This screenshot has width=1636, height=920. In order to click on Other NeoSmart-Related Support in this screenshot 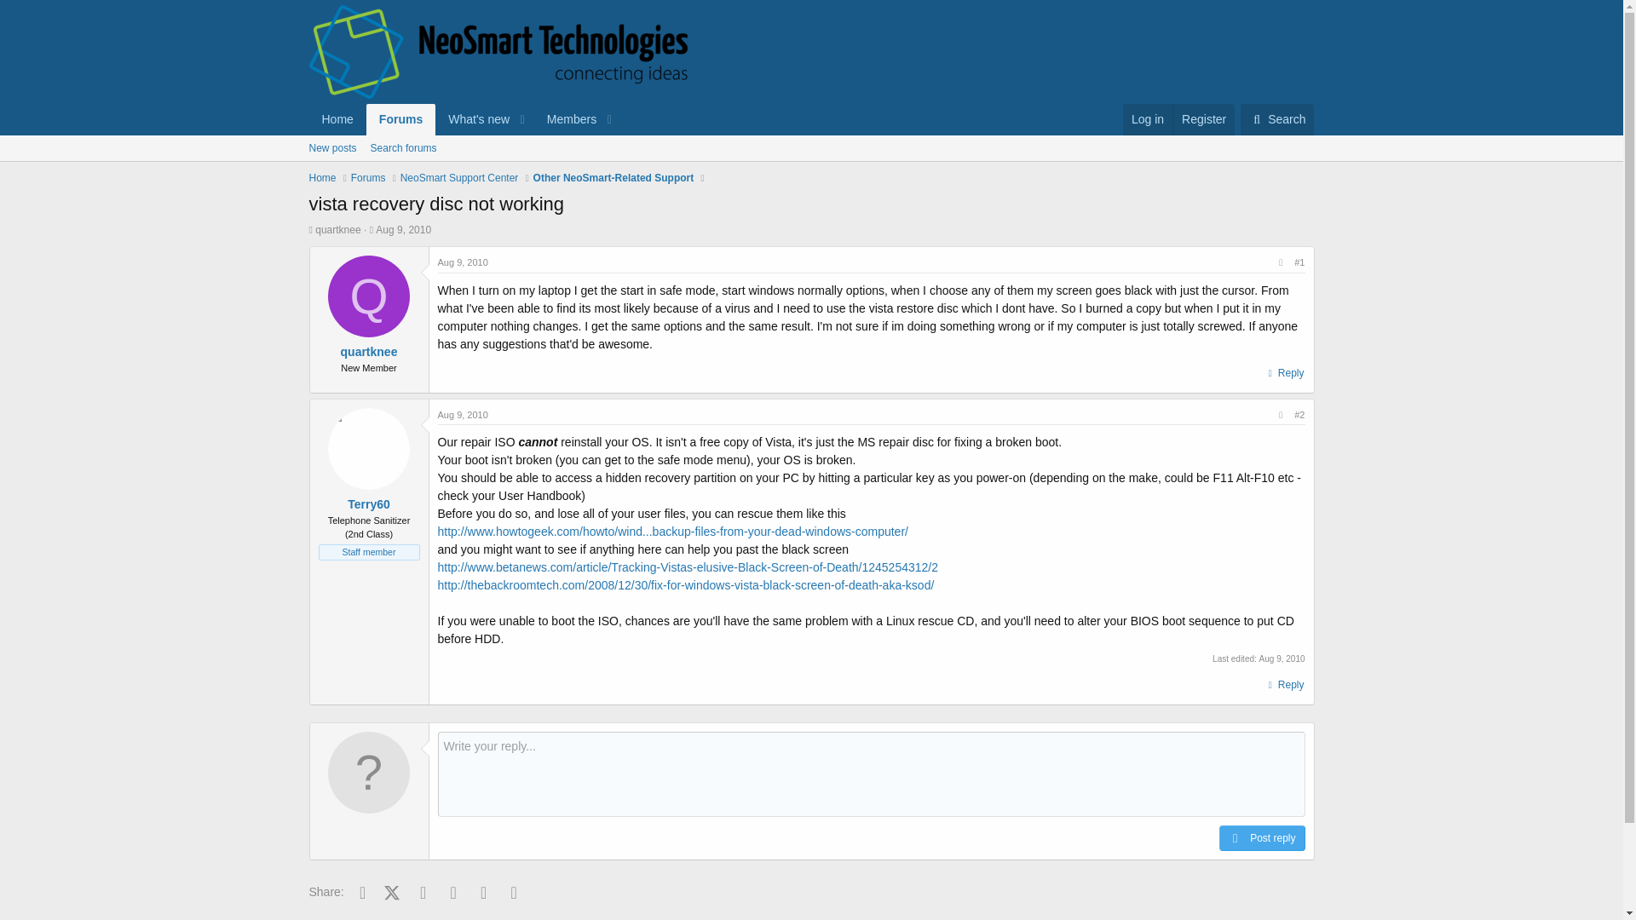, I will do `click(613, 177)`.